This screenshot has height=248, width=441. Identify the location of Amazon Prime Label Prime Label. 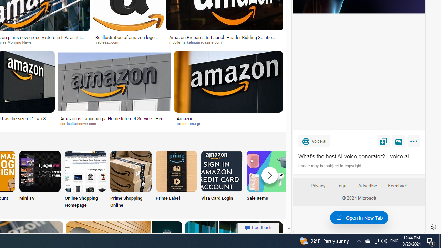
(176, 180).